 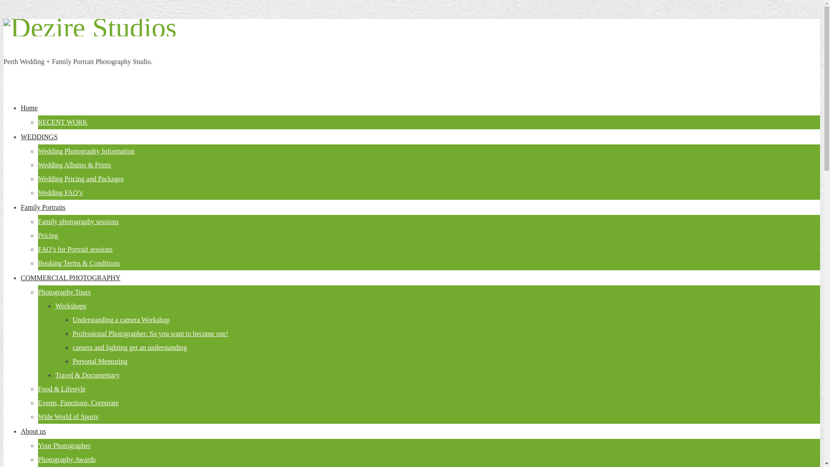 I want to click on Photography Tours, so click(x=64, y=292).